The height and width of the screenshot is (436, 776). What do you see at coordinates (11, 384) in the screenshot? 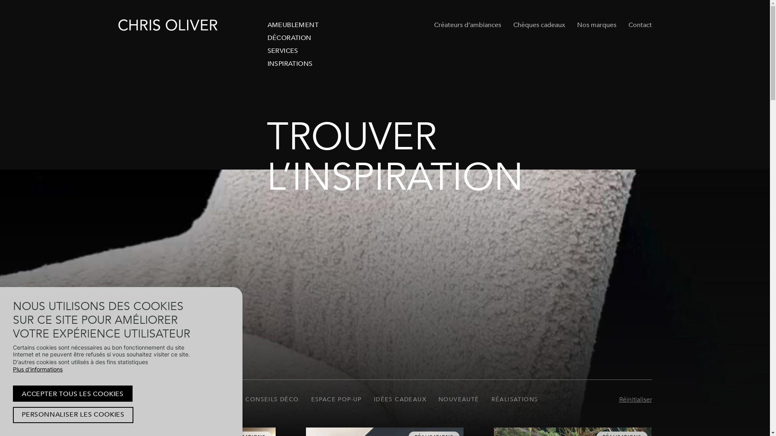
I see `RETIRER LE CONSENTEMENT` at bounding box center [11, 384].